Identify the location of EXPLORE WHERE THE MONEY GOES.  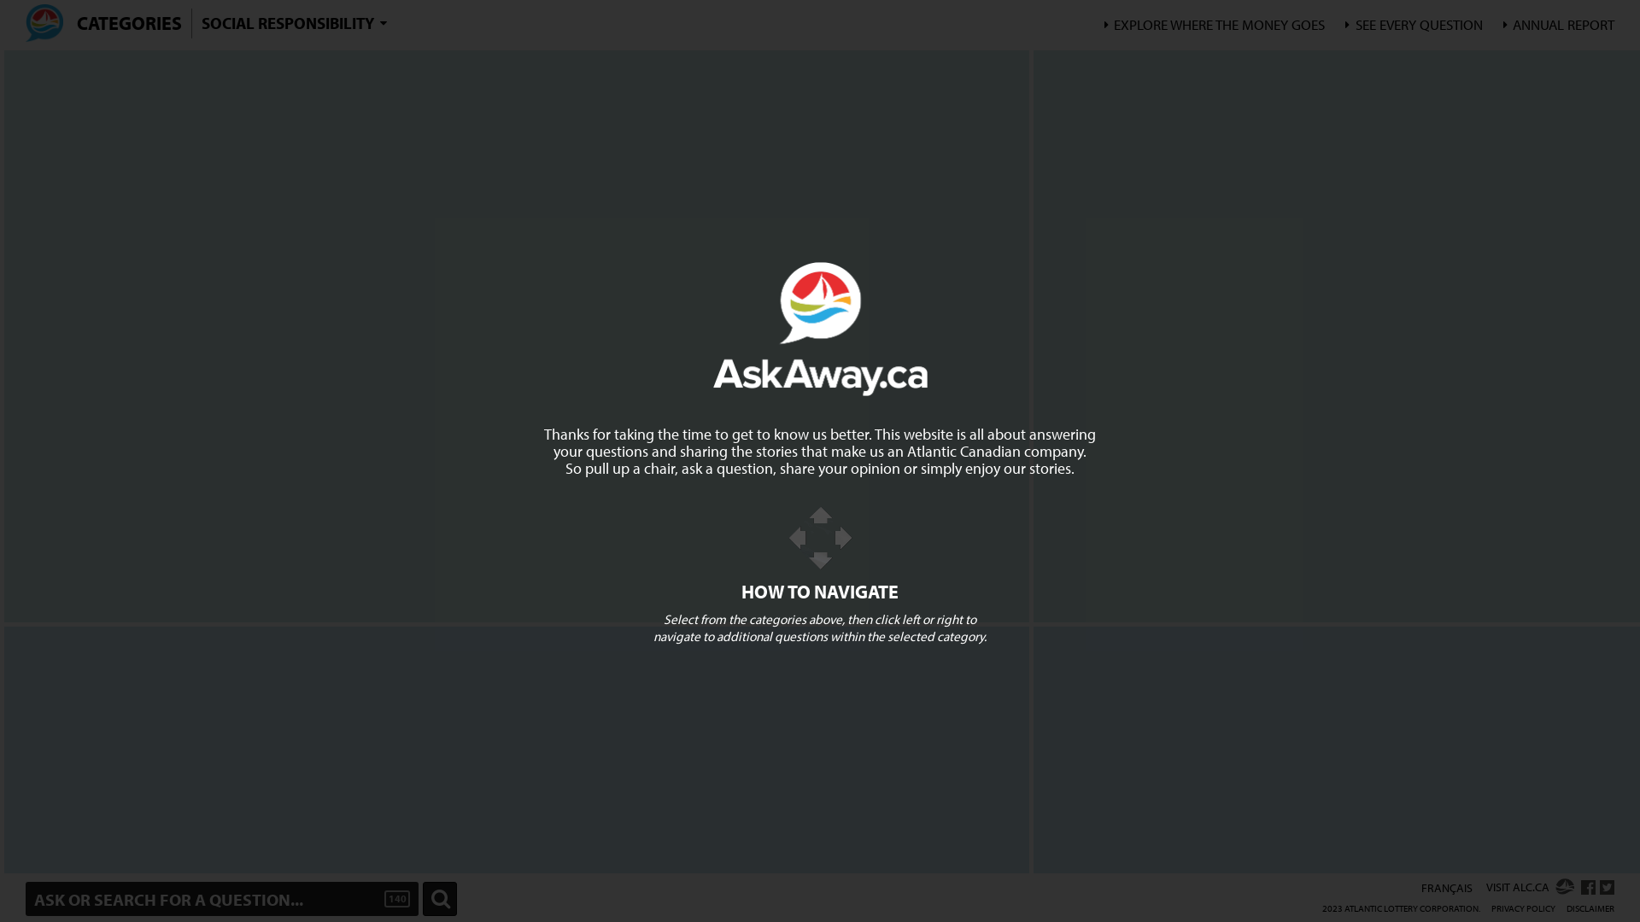
(1215, 24).